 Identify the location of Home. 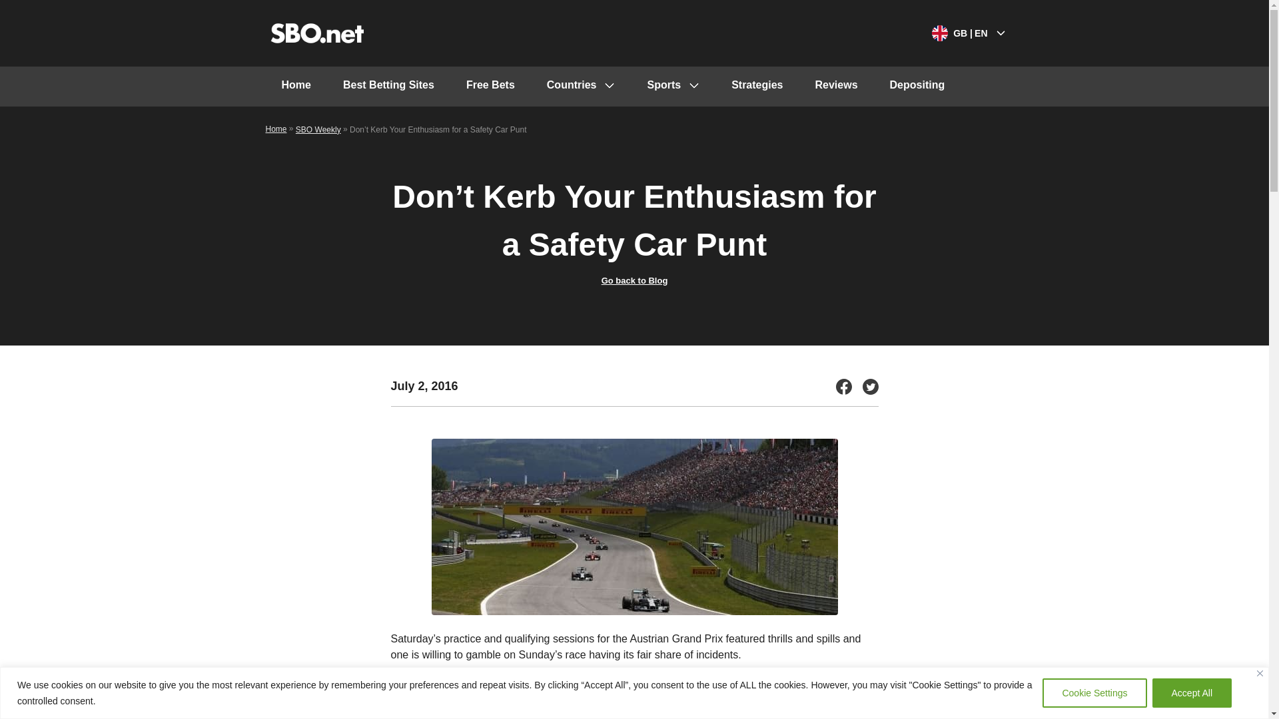
(295, 87).